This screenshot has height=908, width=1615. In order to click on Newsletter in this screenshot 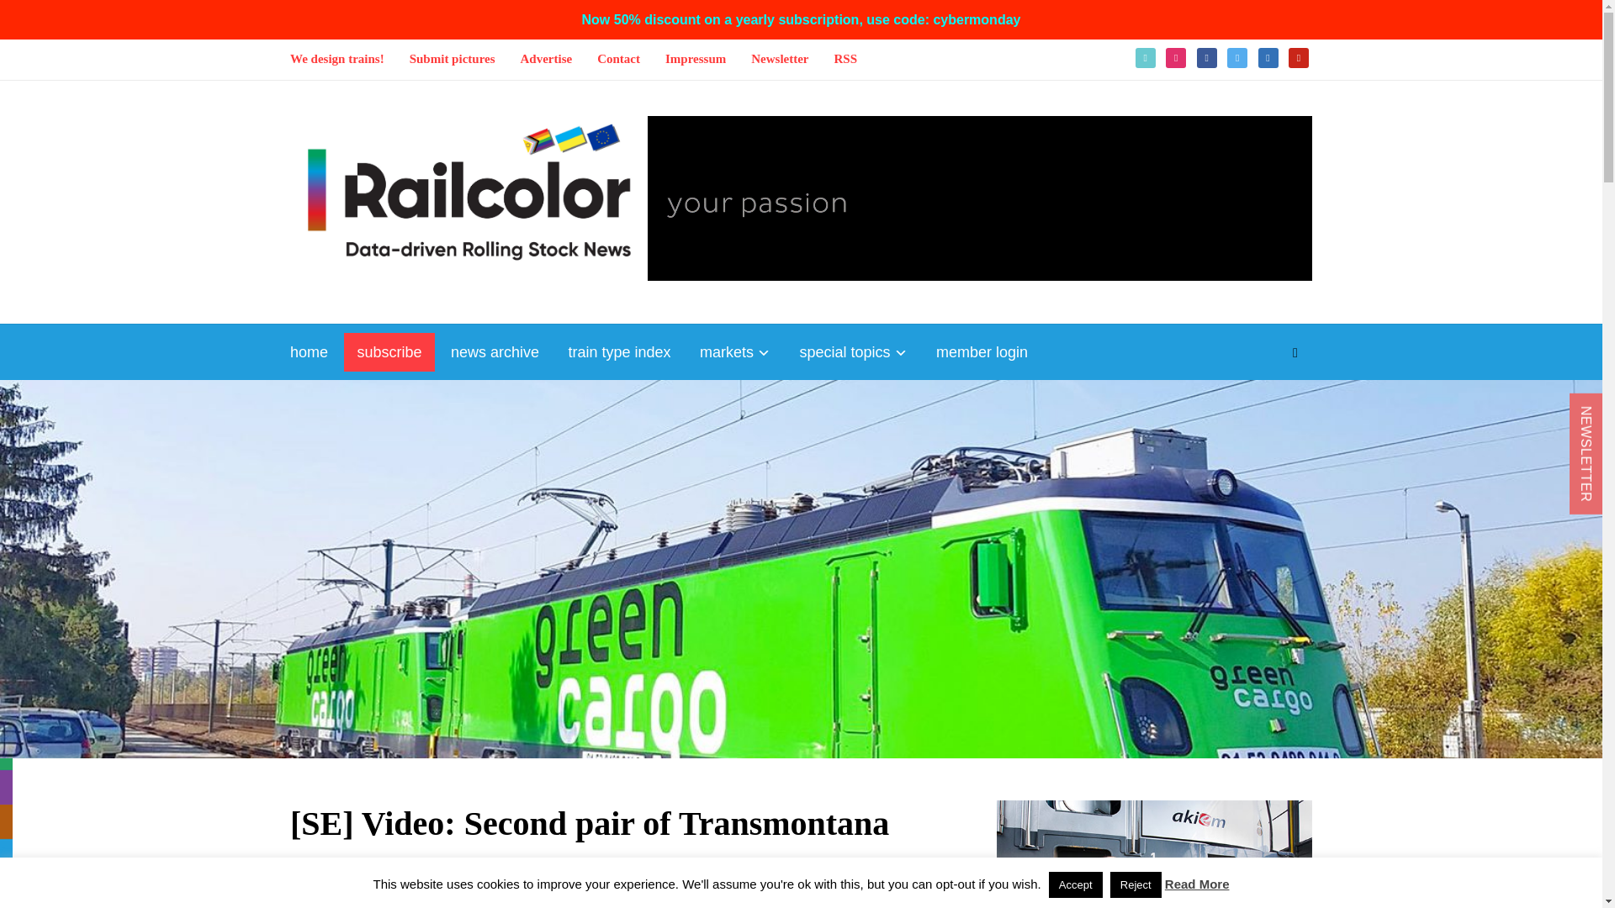, I will do `click(779, 59)`.